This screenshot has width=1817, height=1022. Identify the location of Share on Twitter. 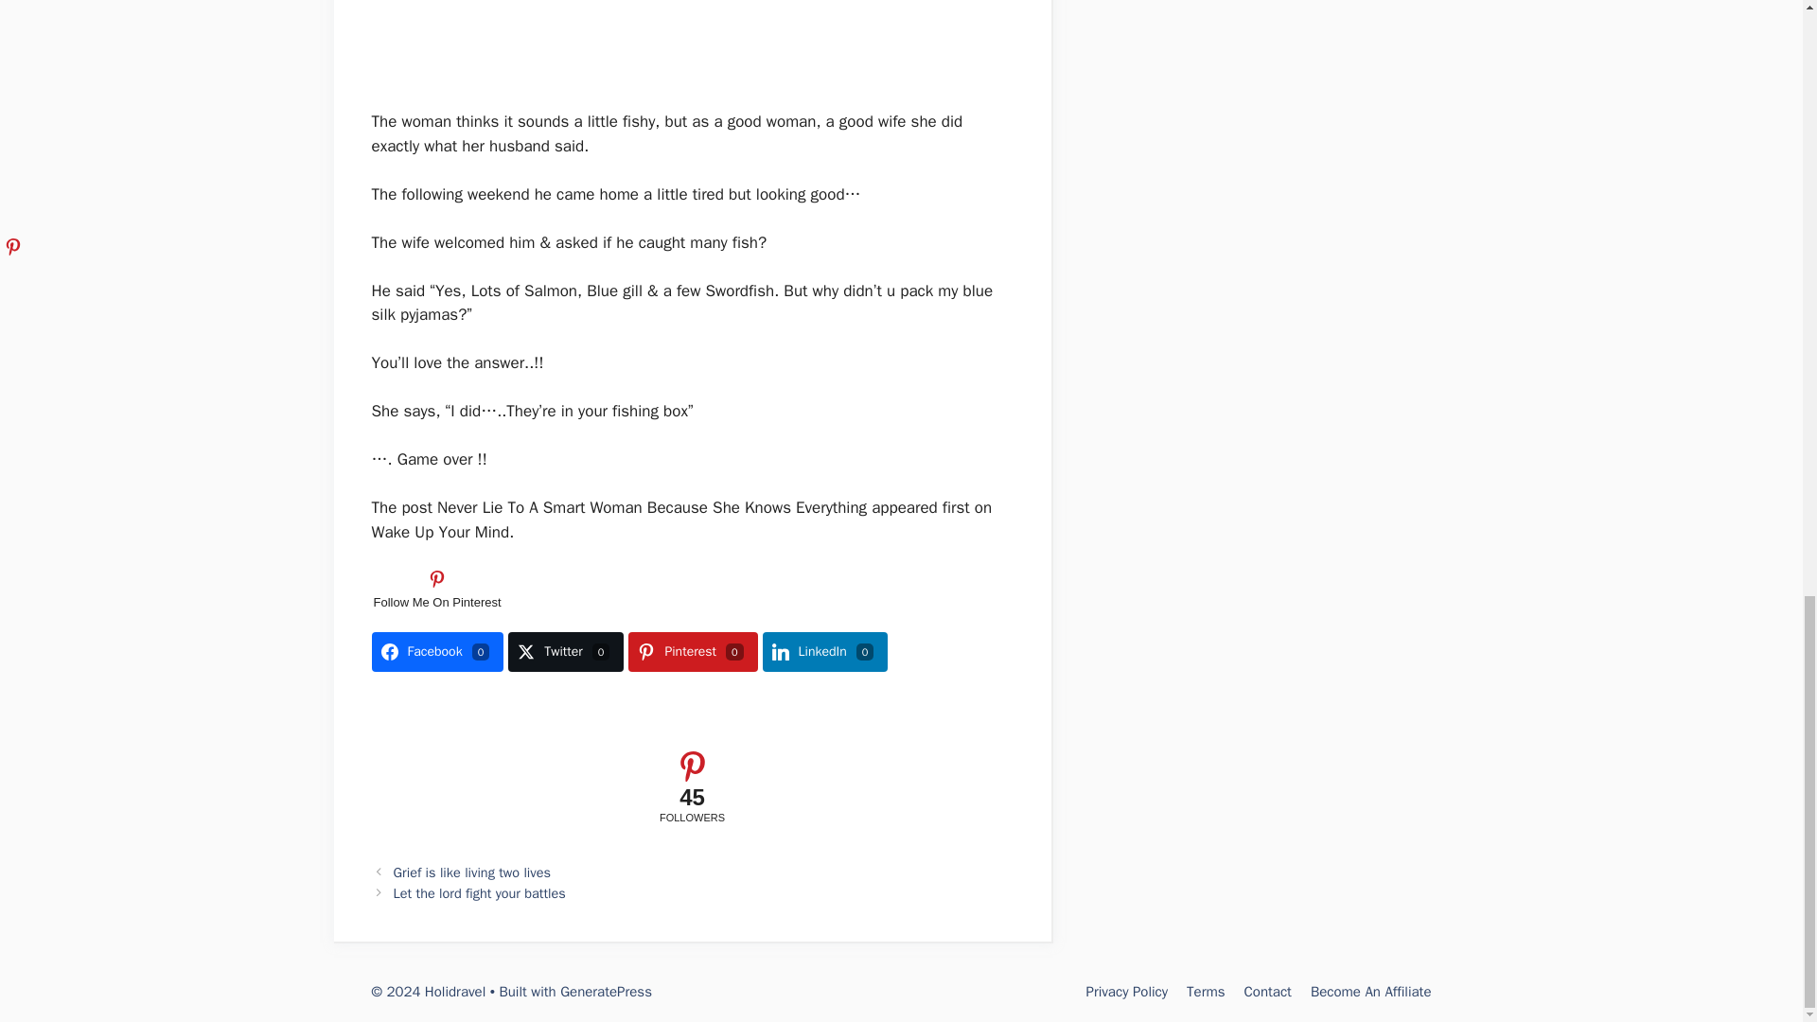
(566, 651).